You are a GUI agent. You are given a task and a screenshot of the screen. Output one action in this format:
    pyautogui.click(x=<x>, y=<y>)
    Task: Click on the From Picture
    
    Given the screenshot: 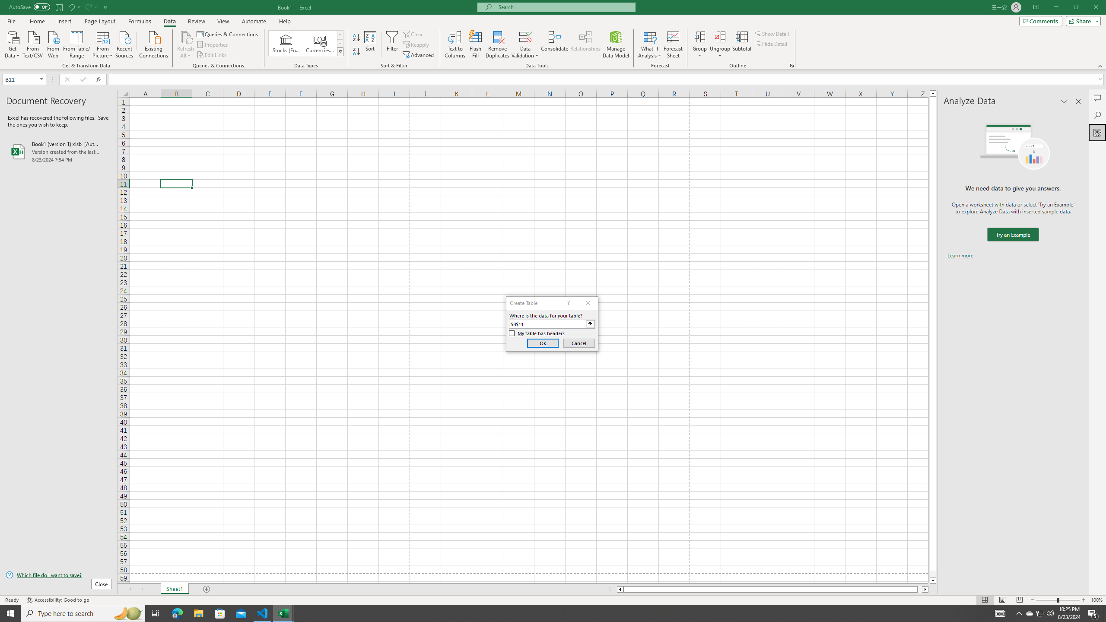 What is the action you would take?
    pyautogui.click(x=103, y=44)
    